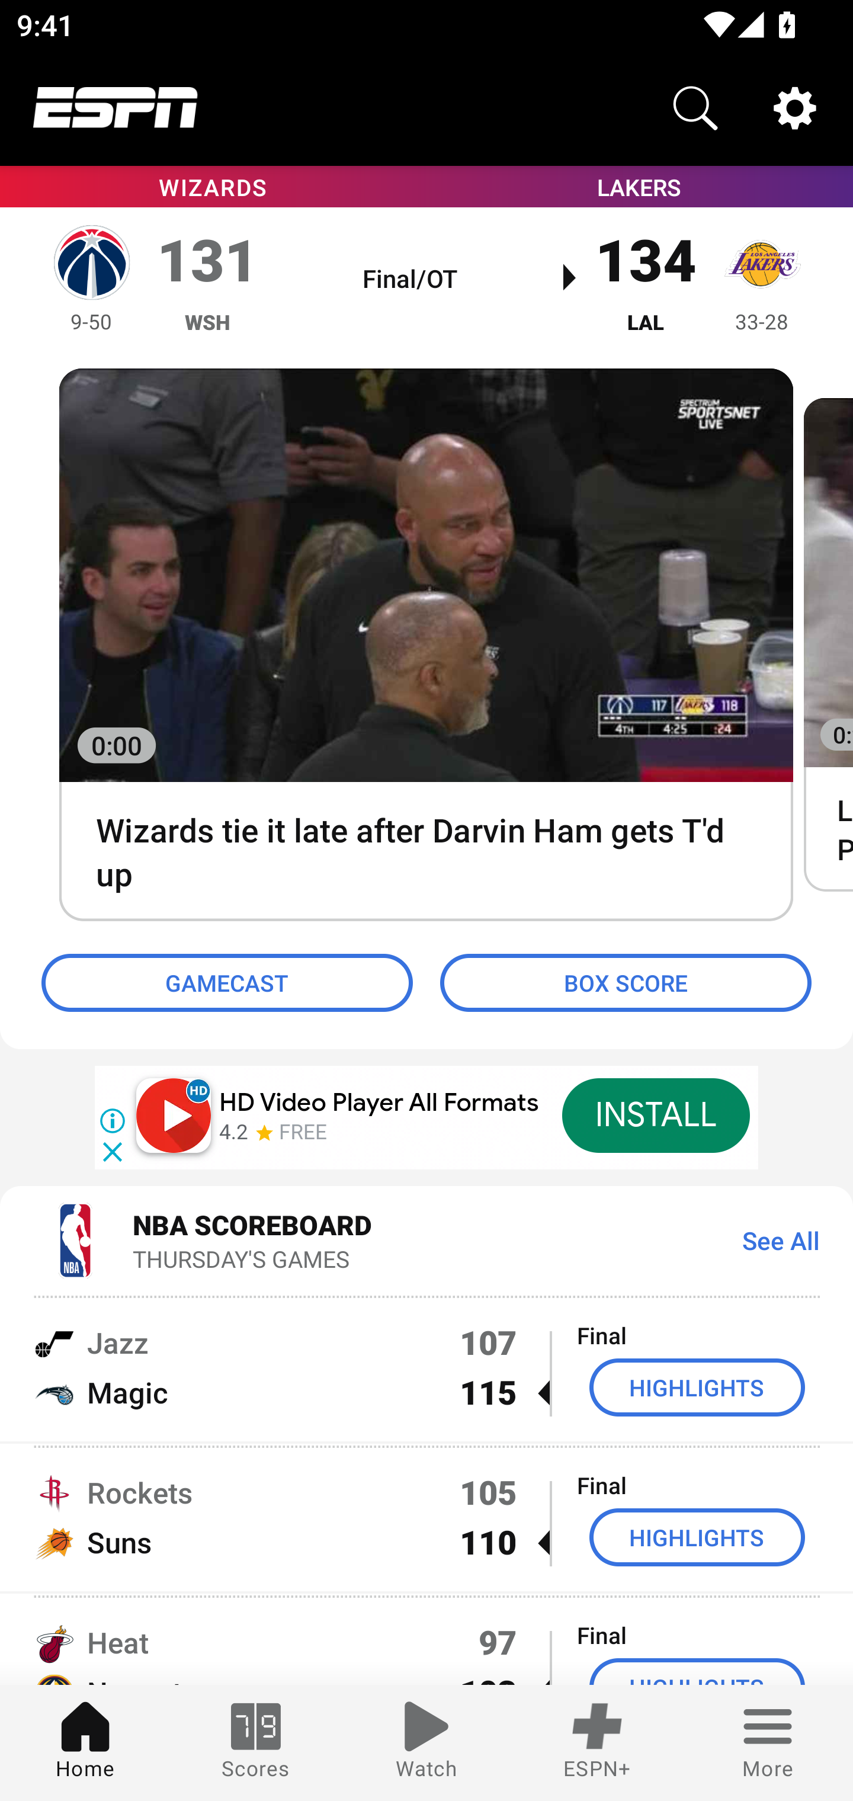 The image size is (853, 1801). I want to click on BOX SCORE, so click(626, 983).